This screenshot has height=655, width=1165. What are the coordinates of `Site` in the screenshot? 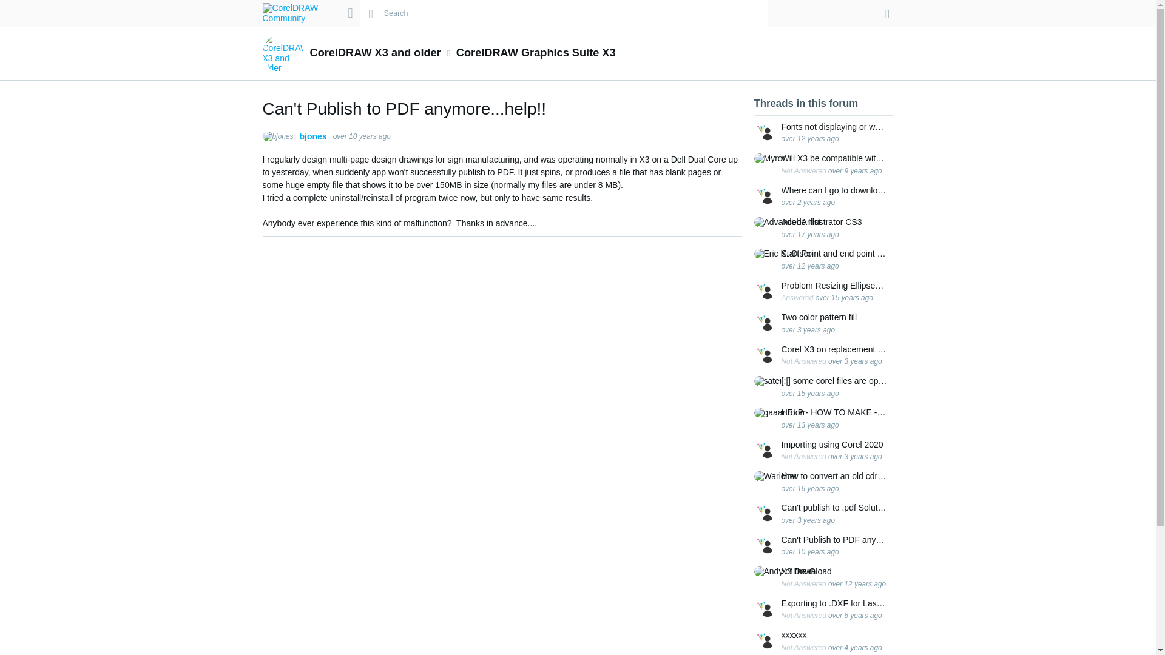 It's located at (349, 13).